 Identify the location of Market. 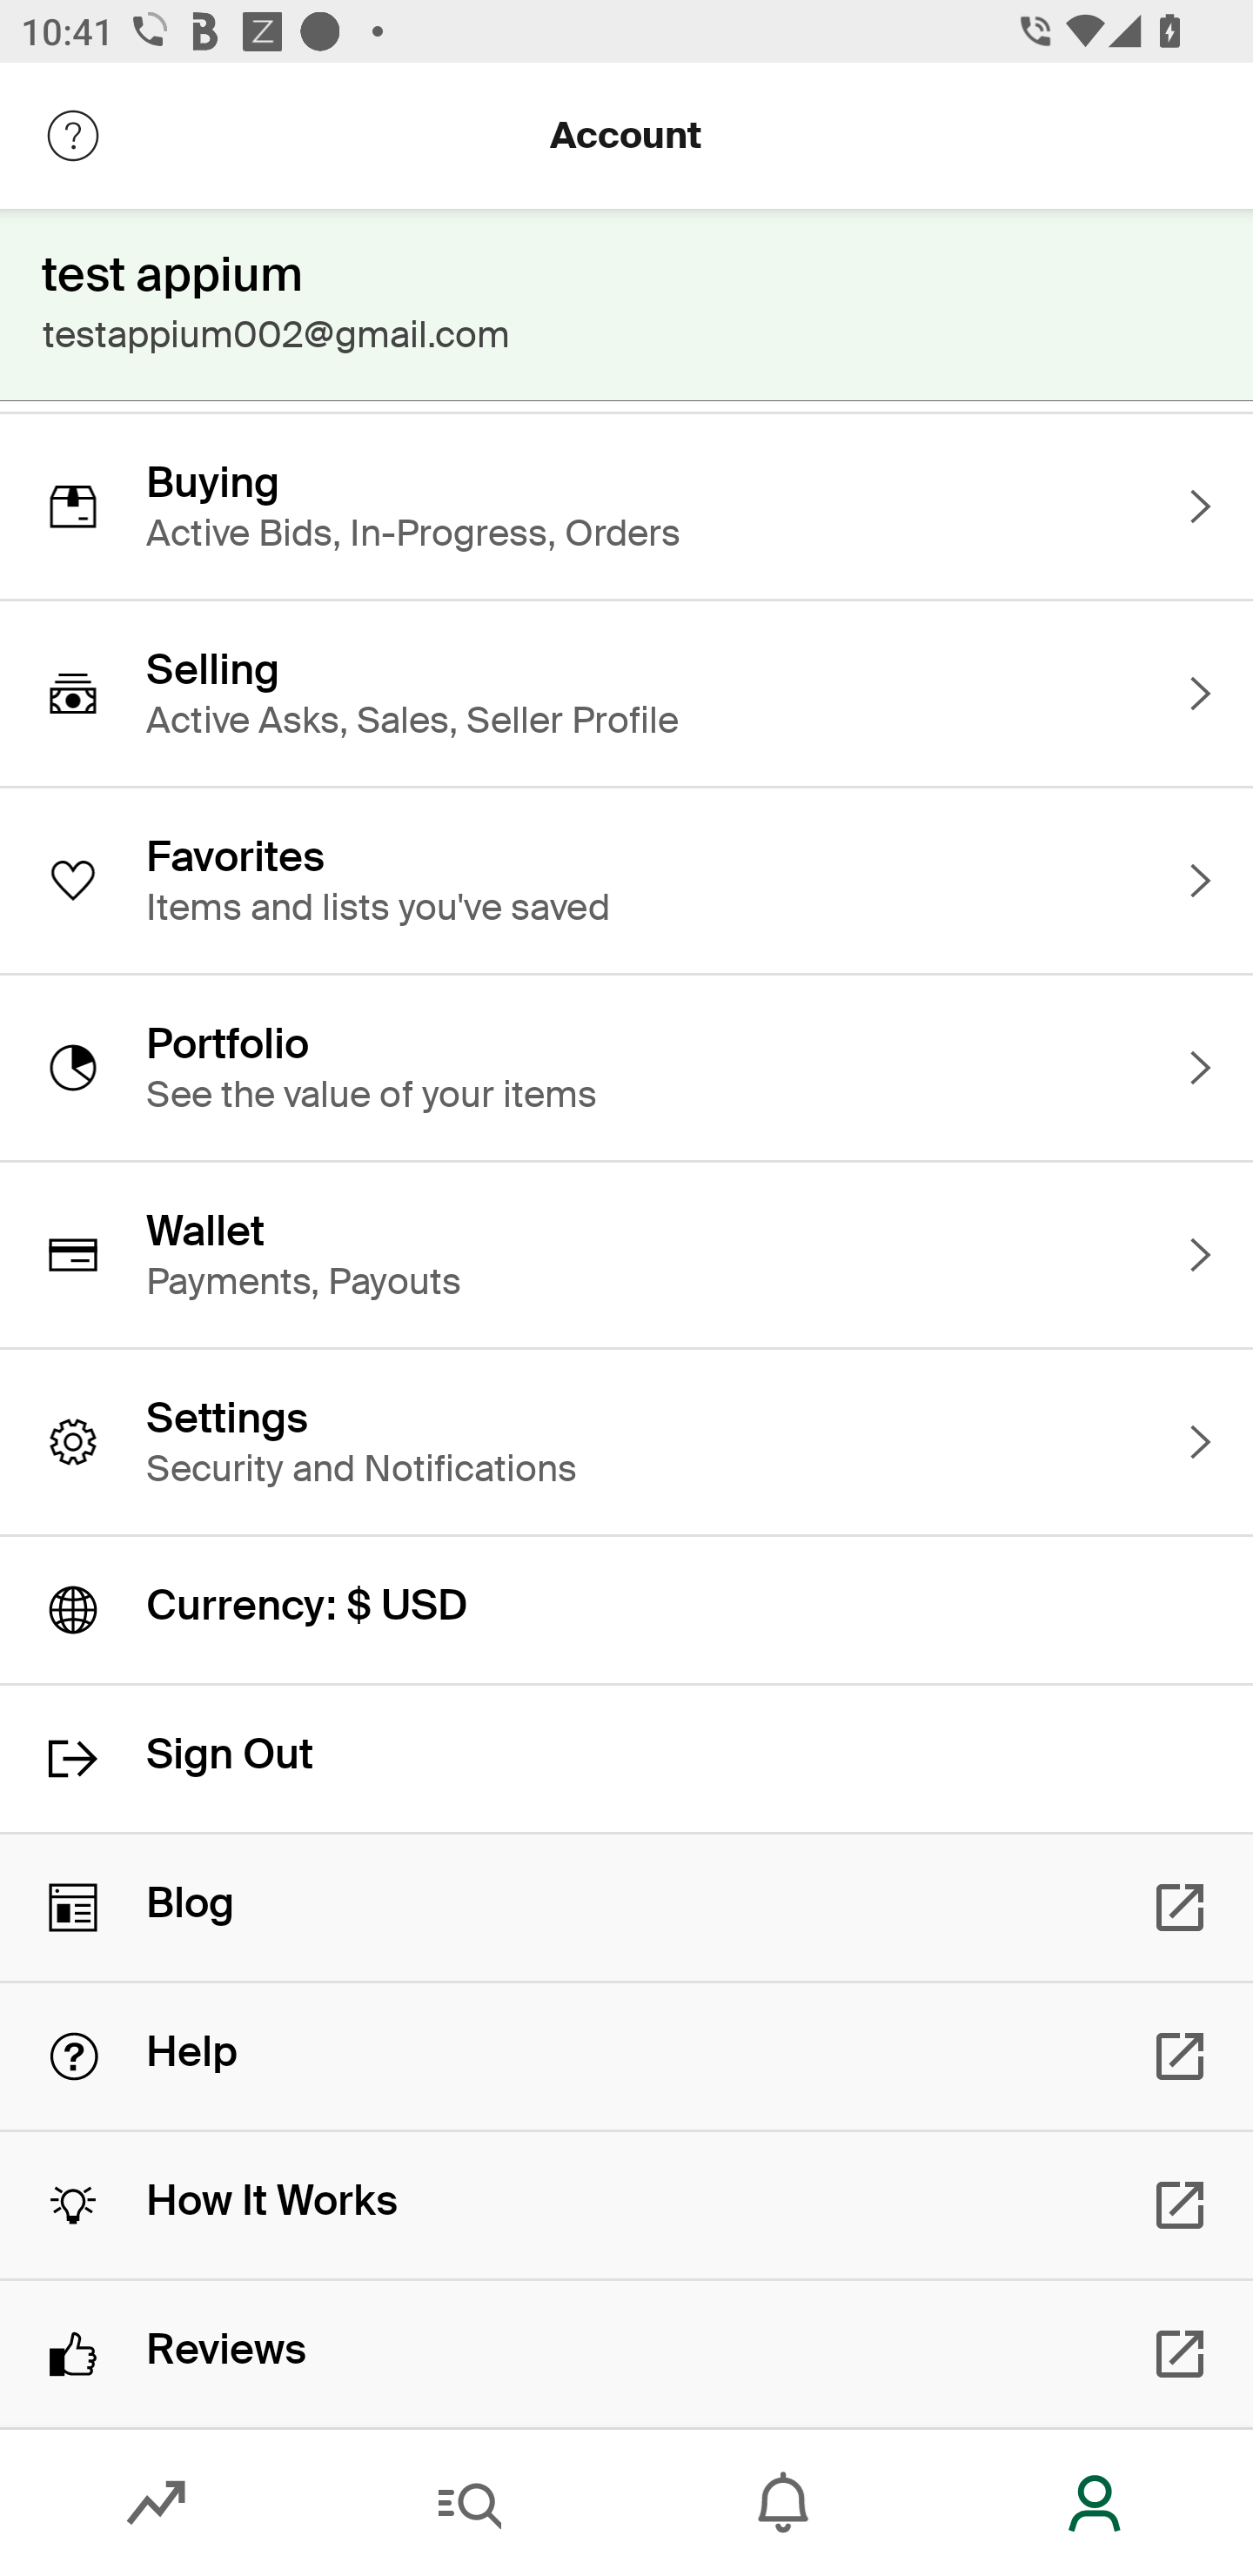
(157, 2503).